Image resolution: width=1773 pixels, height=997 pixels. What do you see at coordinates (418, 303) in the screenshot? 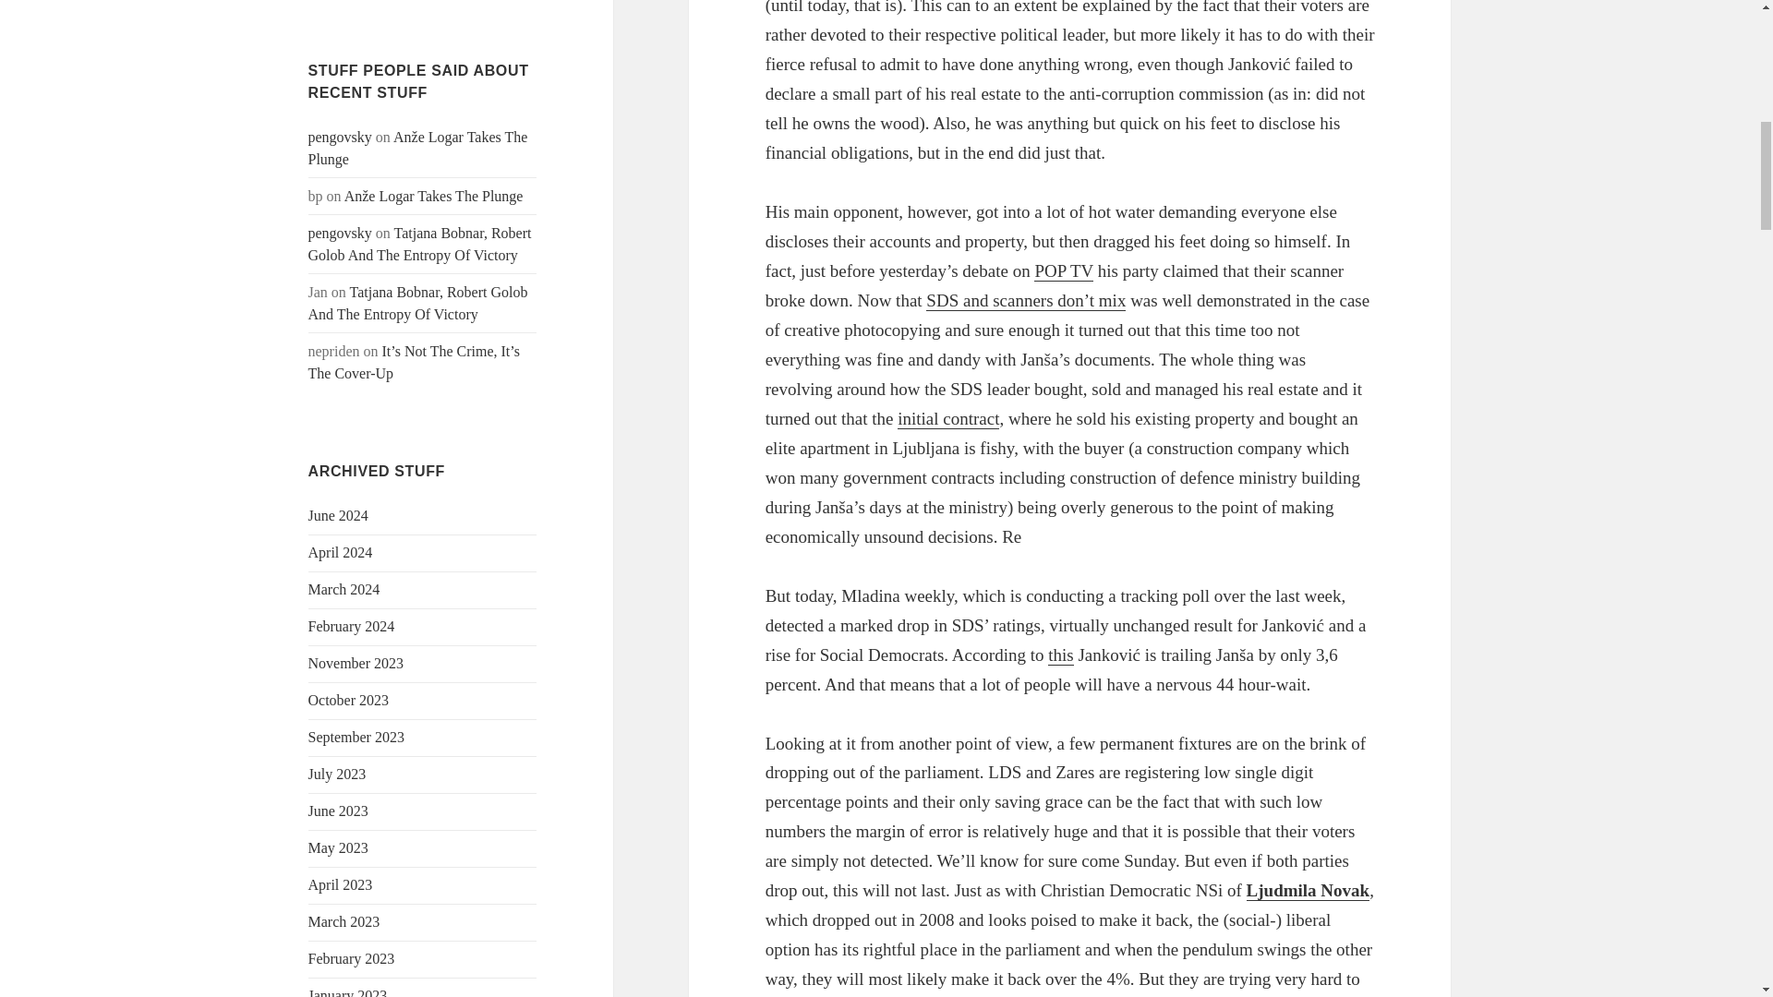
I see `Tatjana Bobnar, Robert Golob And The Entropy Of Victory` at bounding box center [418, 303].